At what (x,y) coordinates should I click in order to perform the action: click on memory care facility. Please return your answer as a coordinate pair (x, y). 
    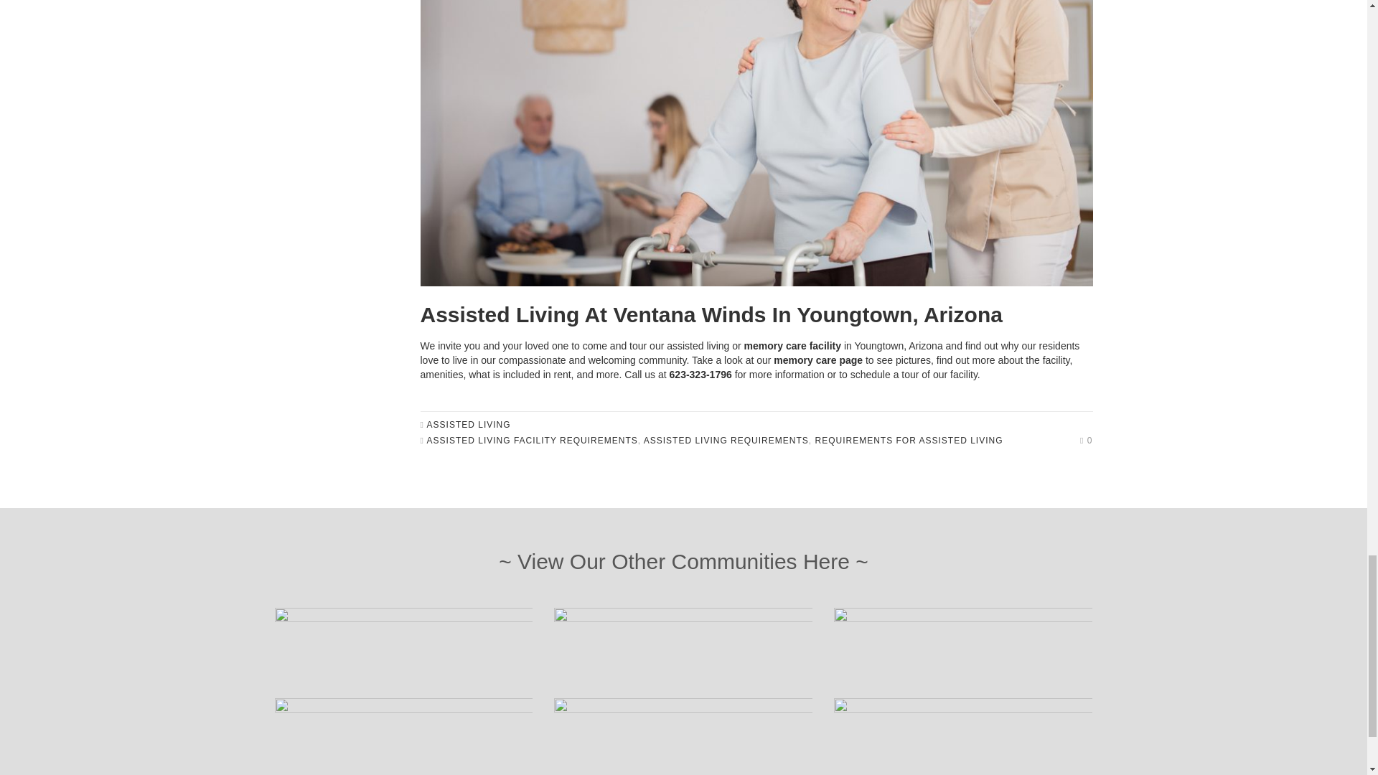
    Looking at the image, I should click on (792, 346).